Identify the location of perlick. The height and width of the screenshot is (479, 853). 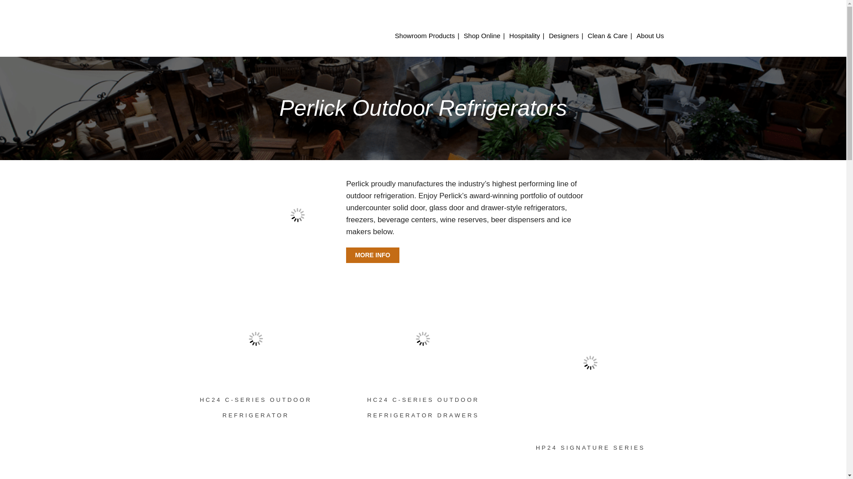
(298, 215).